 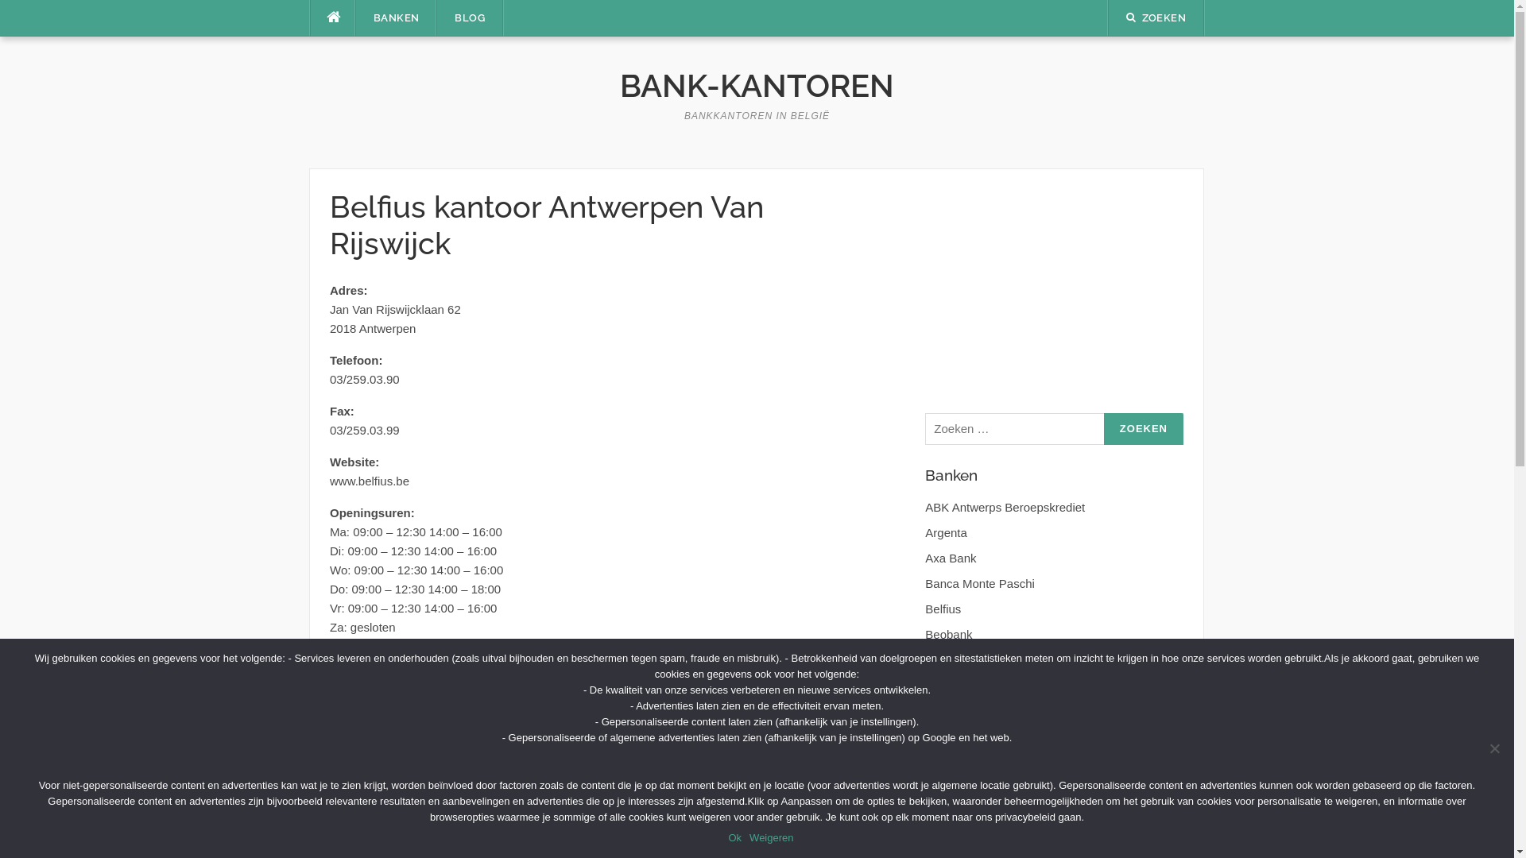 I want to click on Belfius kantoor Oudenaarde, so click(x=409, y=783).